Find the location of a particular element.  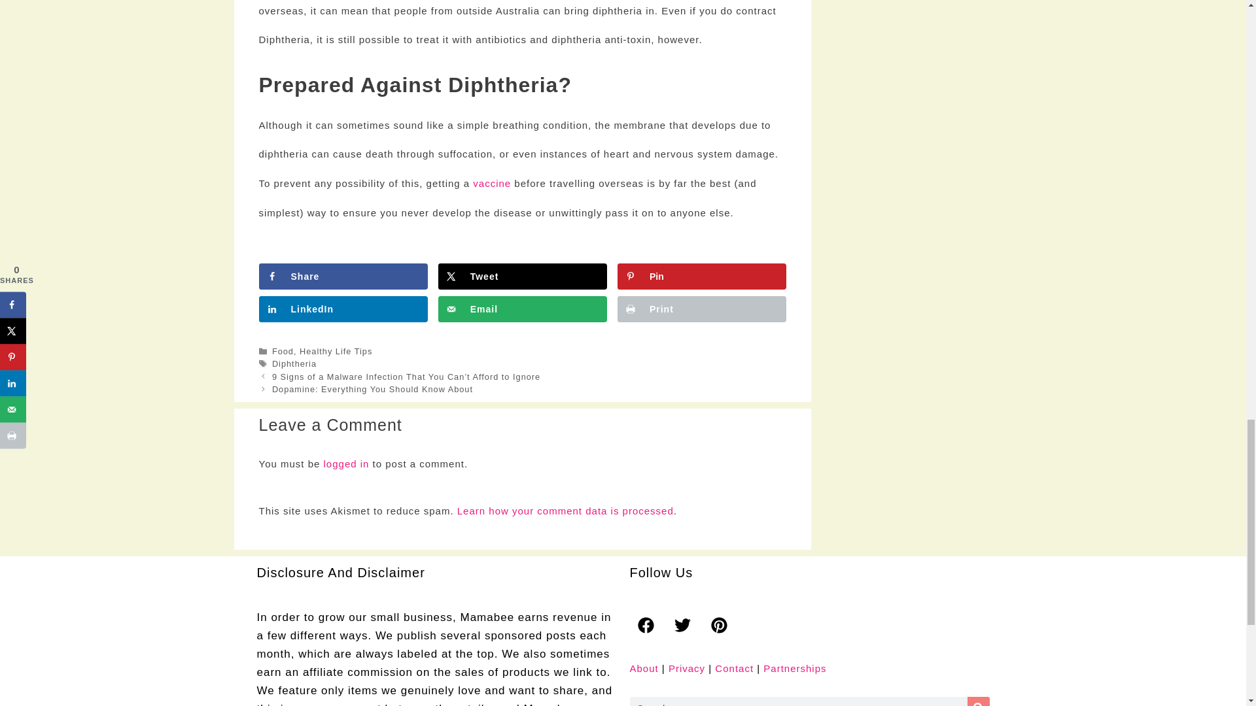

Print this webpage is located at coordinates (701, 309).